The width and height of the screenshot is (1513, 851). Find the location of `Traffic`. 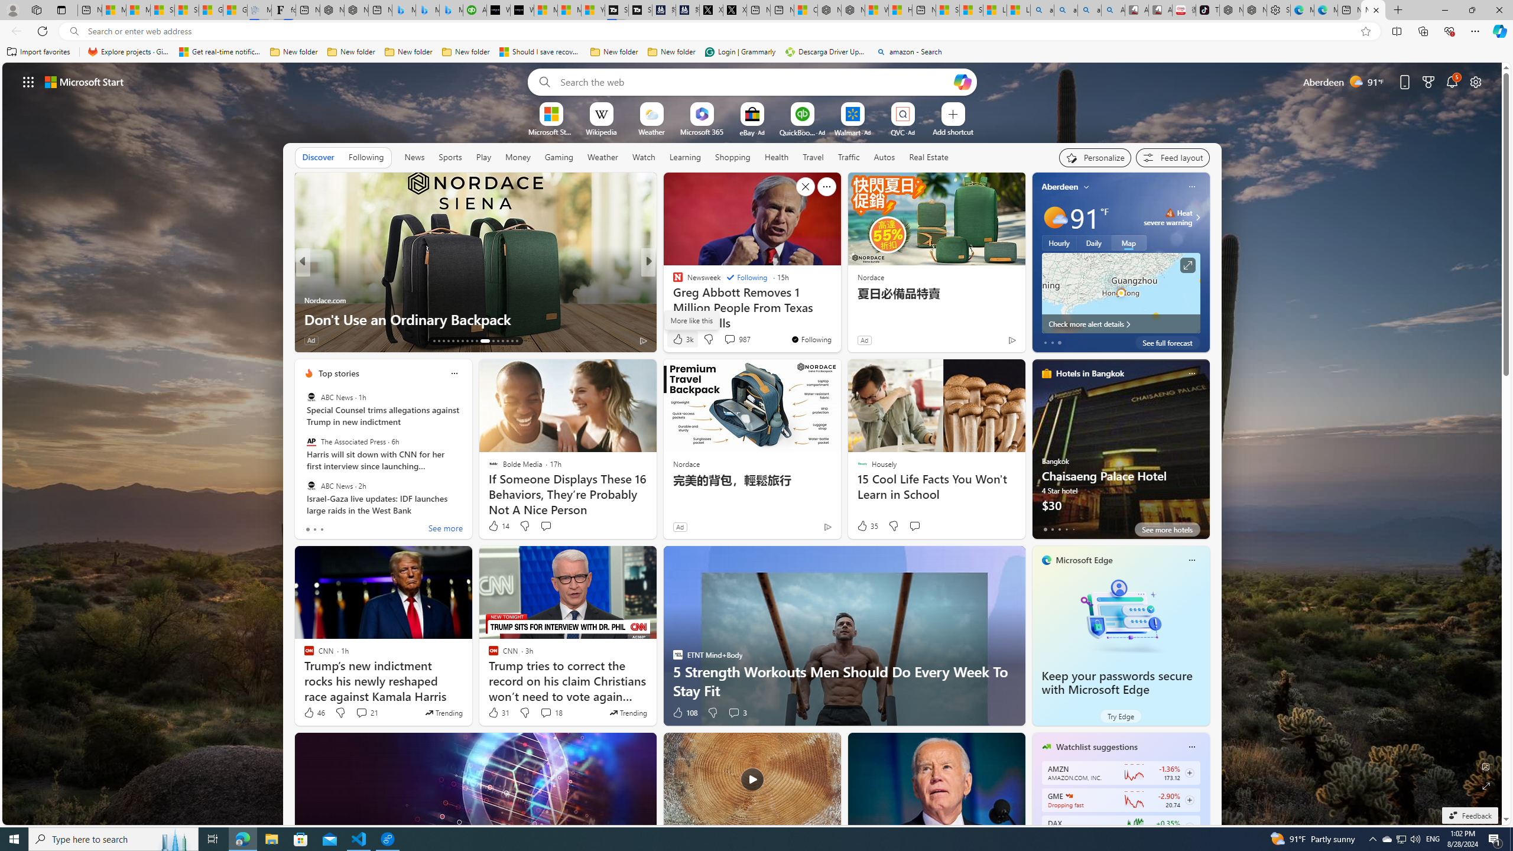

Traffic is located at coordinates (849, 157).